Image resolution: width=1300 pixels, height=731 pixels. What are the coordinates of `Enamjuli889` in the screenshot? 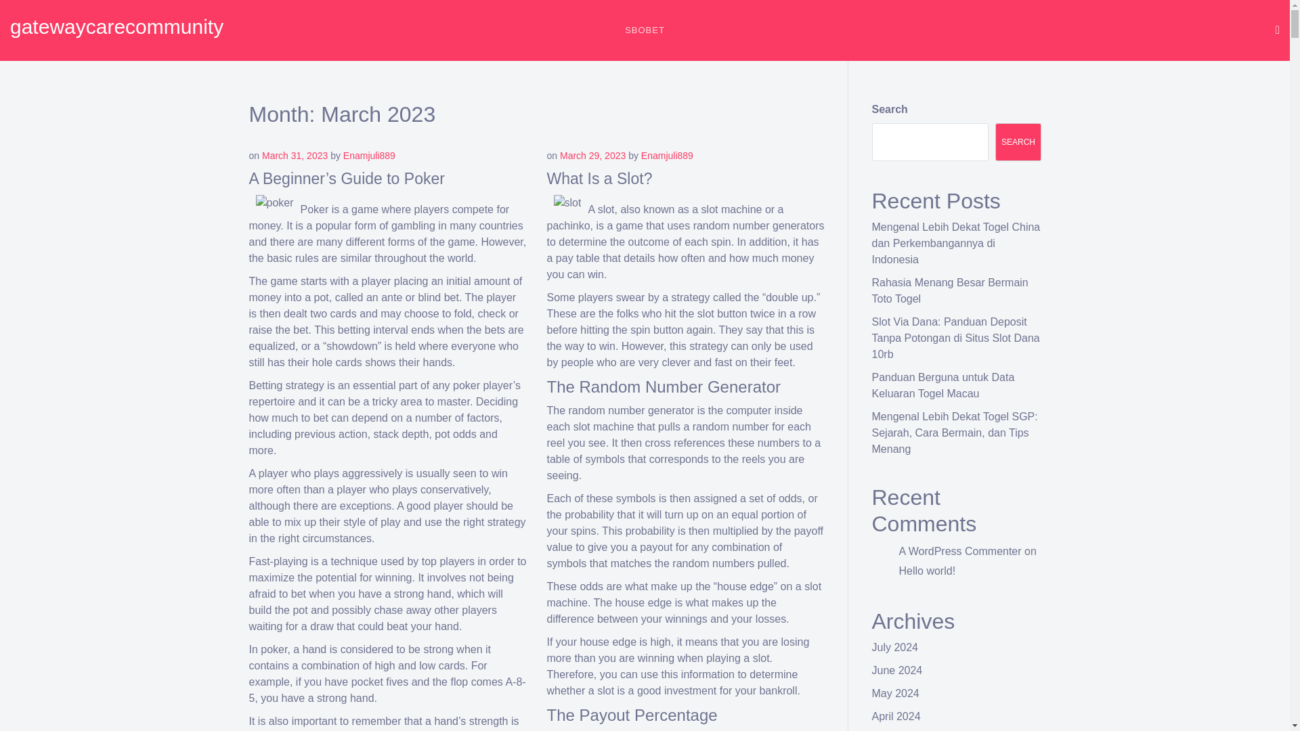 It's located at (368, 156).